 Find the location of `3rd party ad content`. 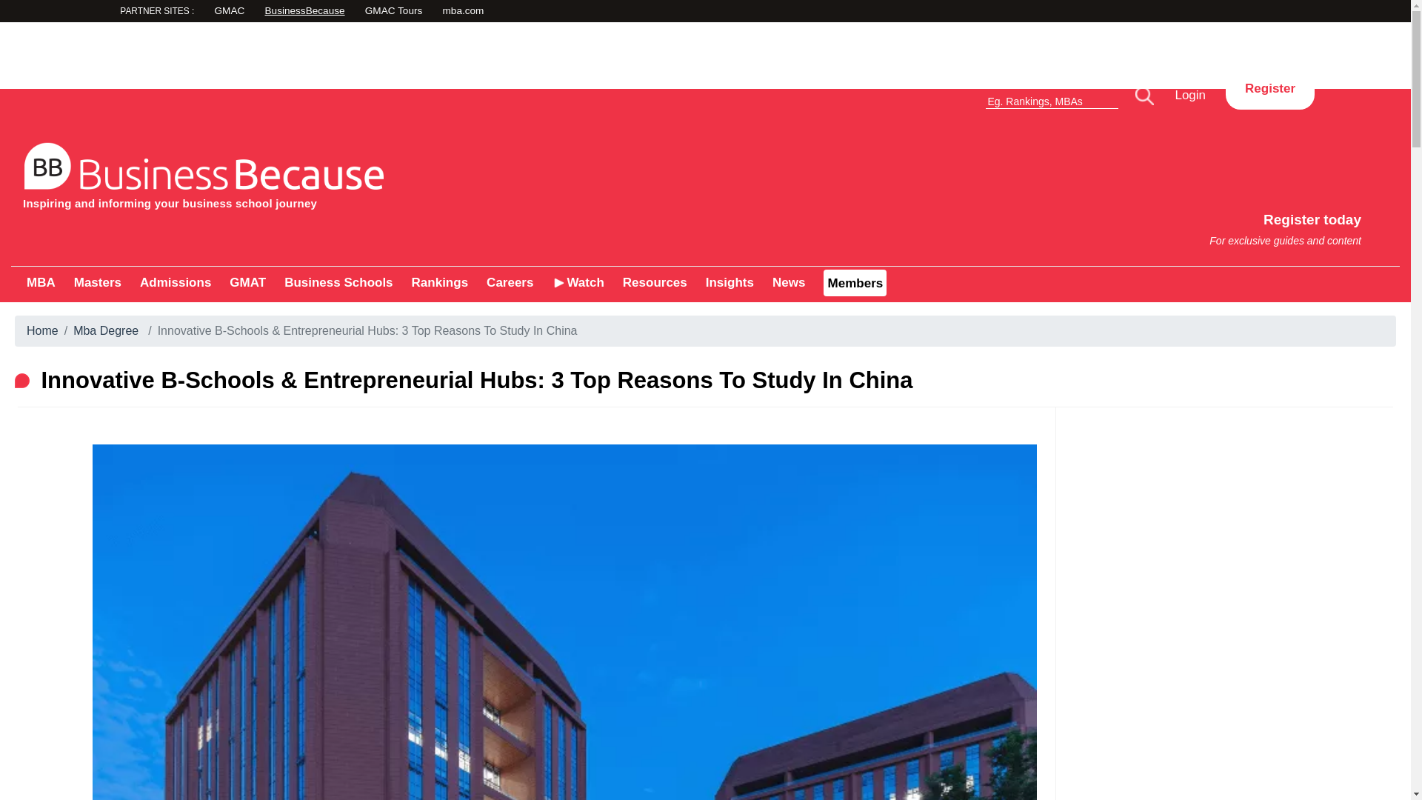

3rd party ad content is located at coordinates (704, 55).